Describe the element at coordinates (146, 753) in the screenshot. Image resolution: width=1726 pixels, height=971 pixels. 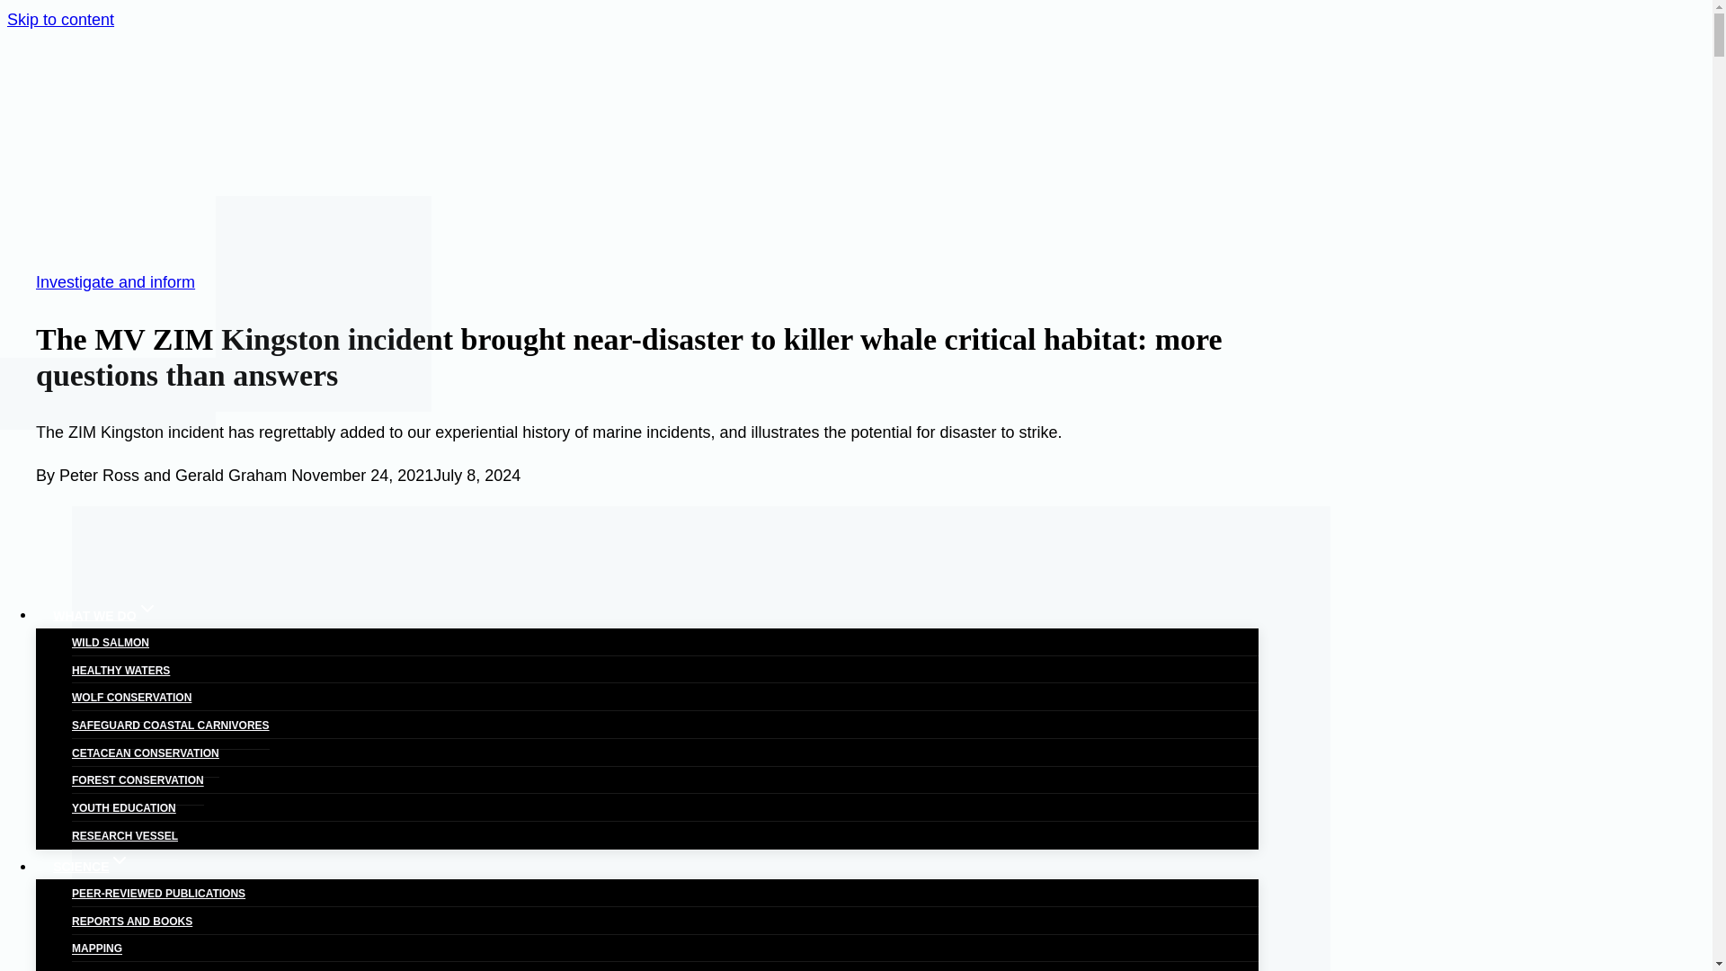
I see `CETACEAN CONSERVATION` at that location.